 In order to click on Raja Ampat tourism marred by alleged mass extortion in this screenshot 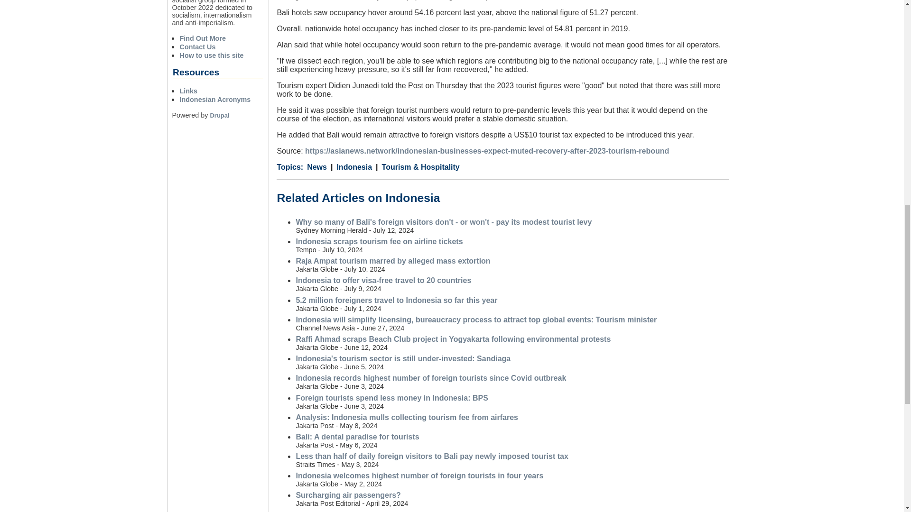, I will do `click(392, 261)`.